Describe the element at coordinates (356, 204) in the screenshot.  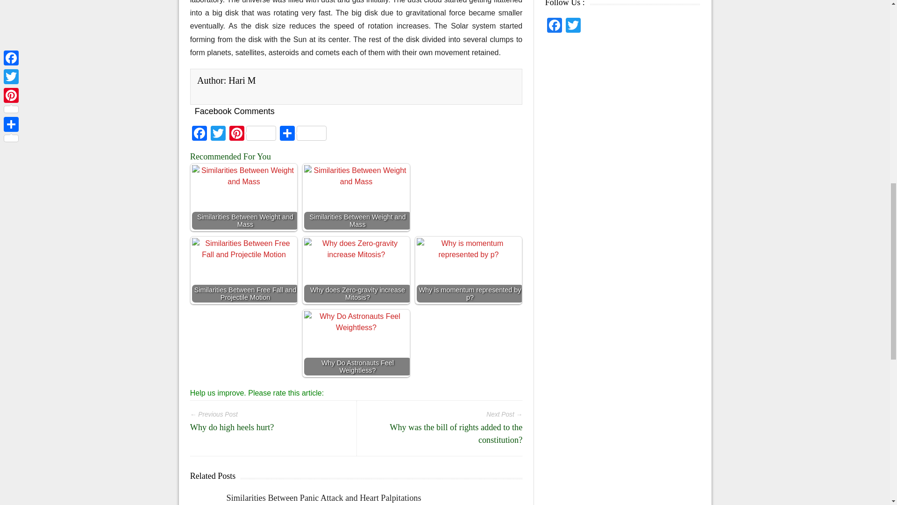
I see `Similarities Between Weight and Mass` at that location.